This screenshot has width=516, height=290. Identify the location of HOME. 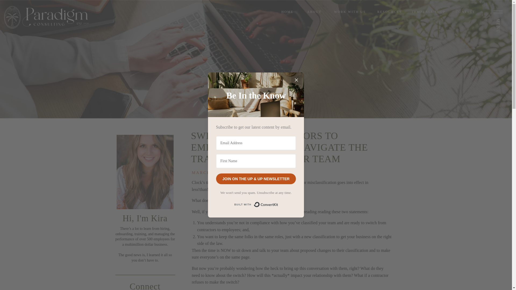
(287, 12).